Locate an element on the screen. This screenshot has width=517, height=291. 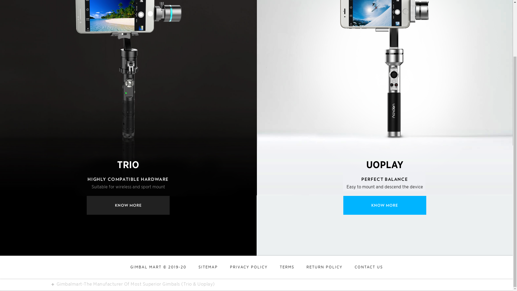
SITEMAP is located at coordinates (208, 267).